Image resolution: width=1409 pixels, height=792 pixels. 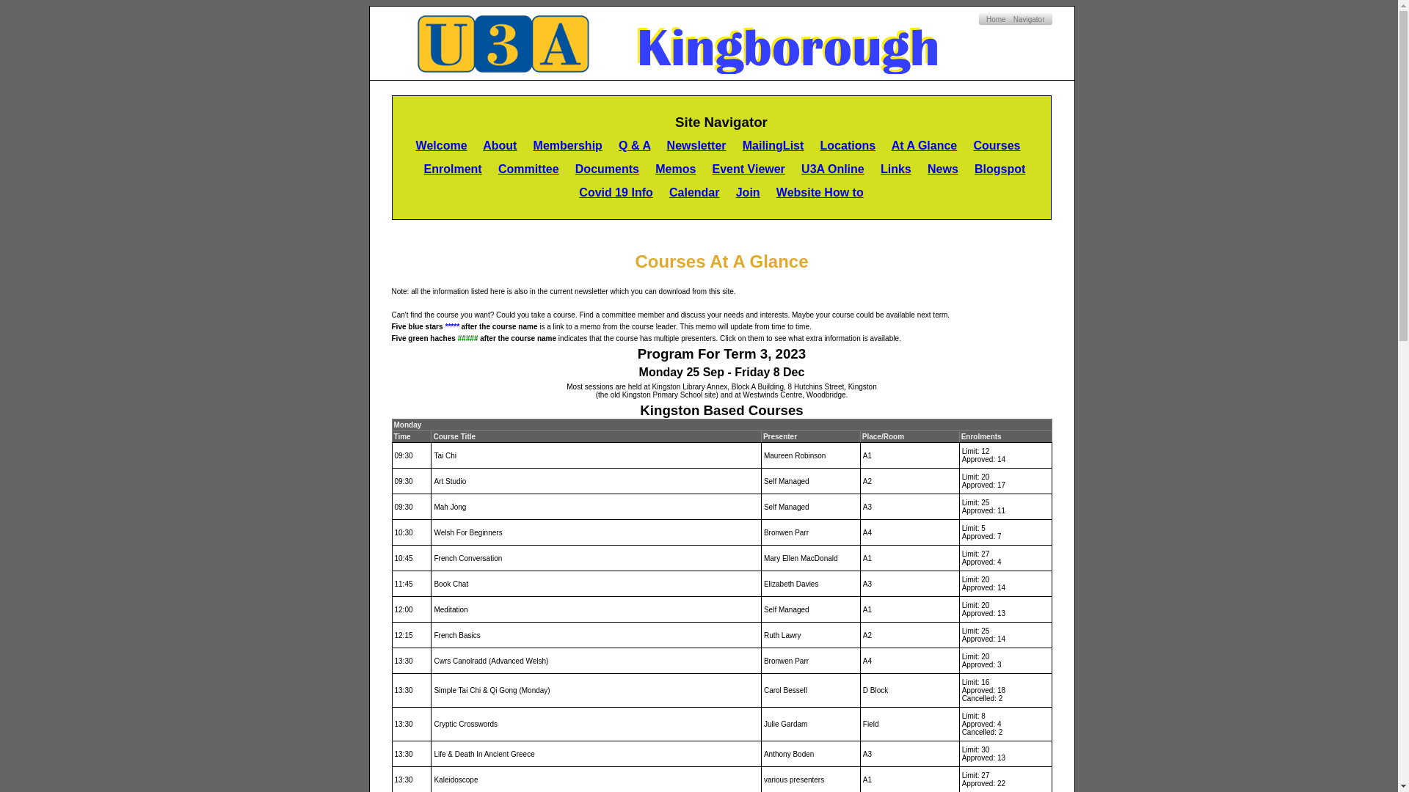 I want to click on Join, so click(x=748, y=192).